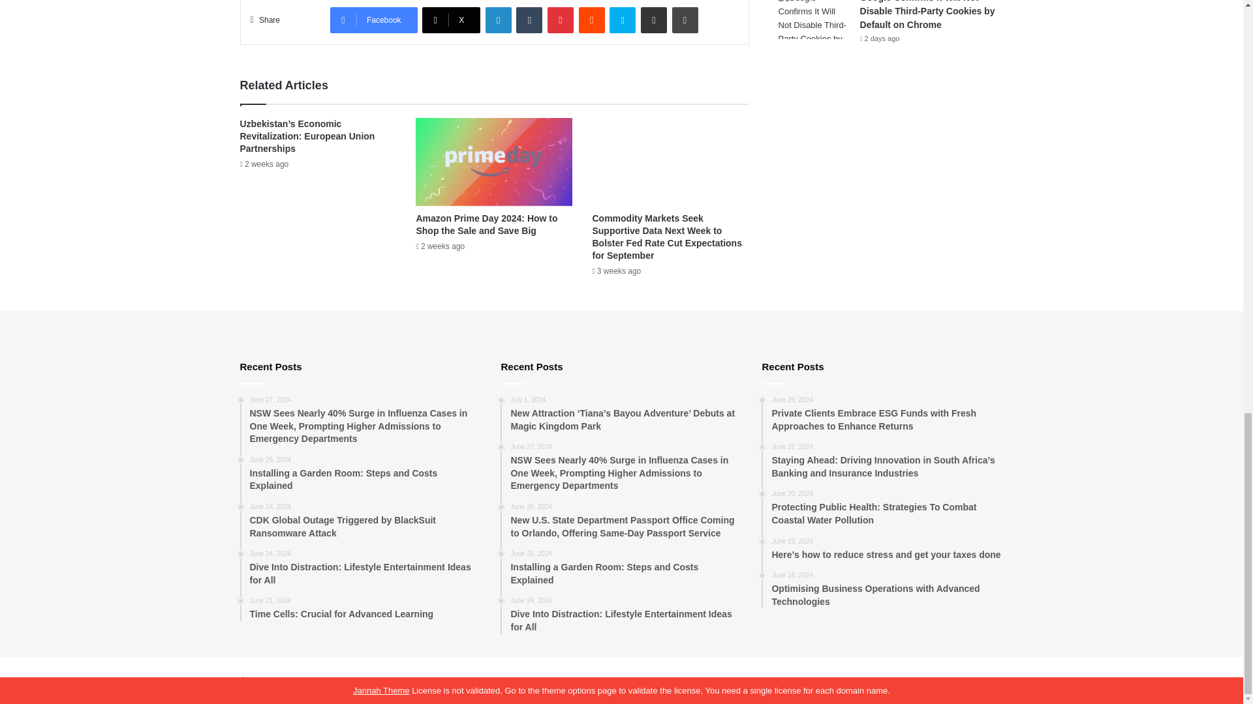  What do you see at coordinates (561, 20) in the screenshot?
I see `Pinterest` at bounding box center [561, 20].